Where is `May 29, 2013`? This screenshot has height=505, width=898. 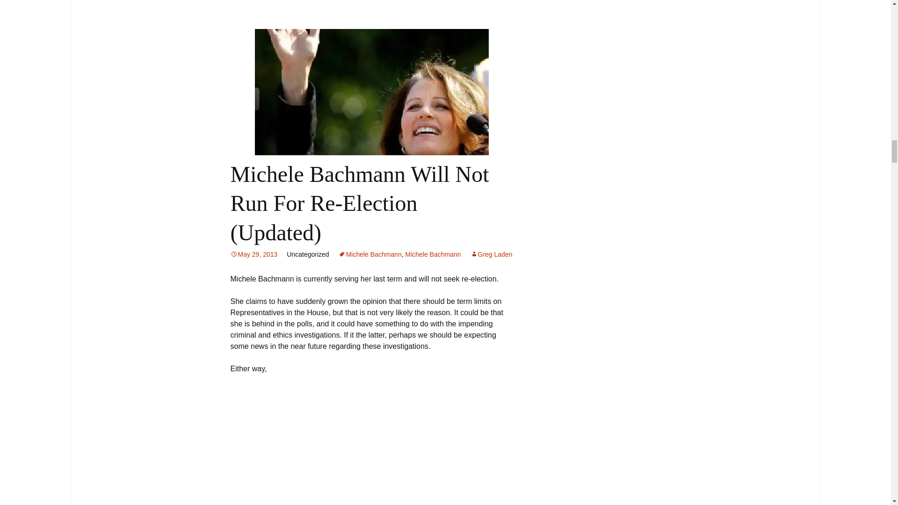 May 29, 2013 is located at coordinates (253, 254).